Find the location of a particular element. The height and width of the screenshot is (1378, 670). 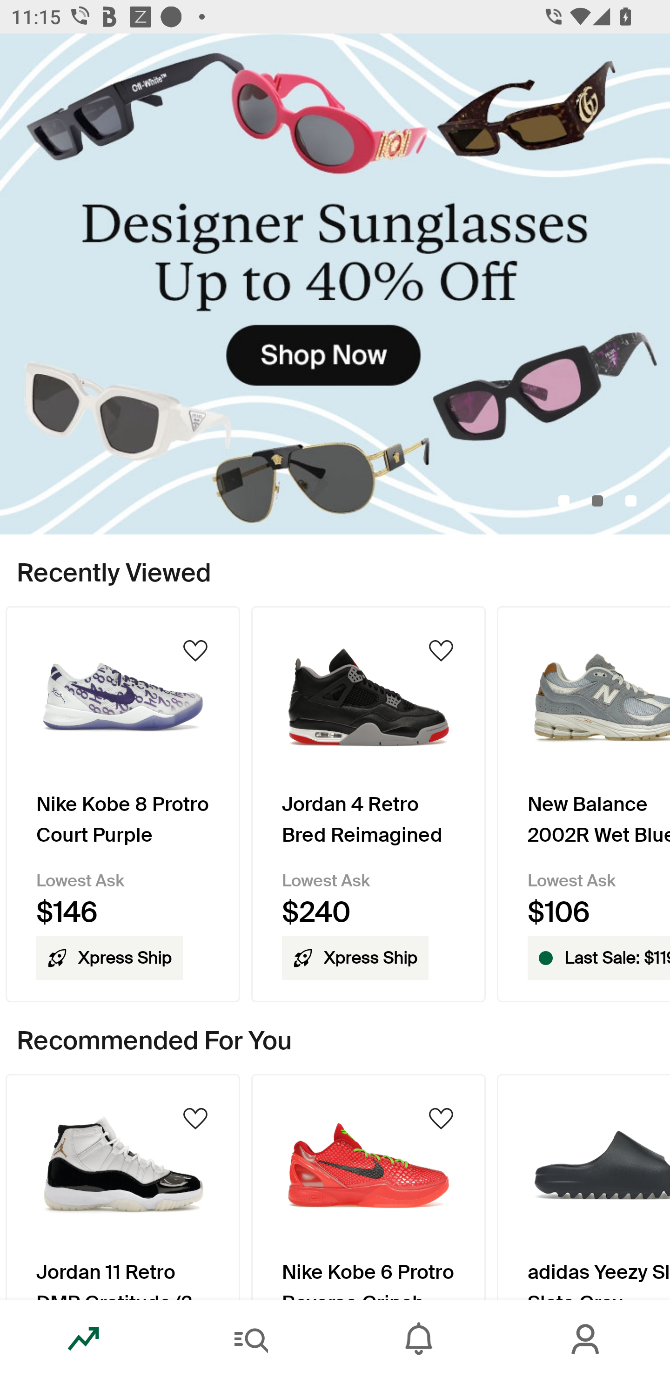

Product Image Jordan 11 Retro DMP Gratitude (2023) is located at coordinates (122, 1186).